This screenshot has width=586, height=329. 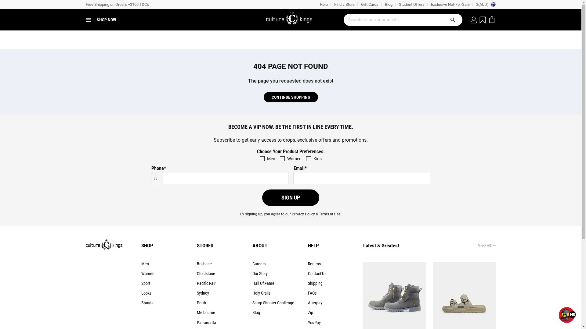 I want to click on Perth, so click(x=201, y=303).